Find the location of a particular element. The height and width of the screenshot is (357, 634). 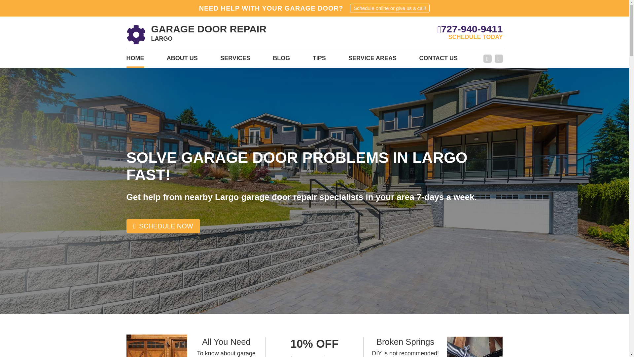

HOME is located at coordinates (487, 59).